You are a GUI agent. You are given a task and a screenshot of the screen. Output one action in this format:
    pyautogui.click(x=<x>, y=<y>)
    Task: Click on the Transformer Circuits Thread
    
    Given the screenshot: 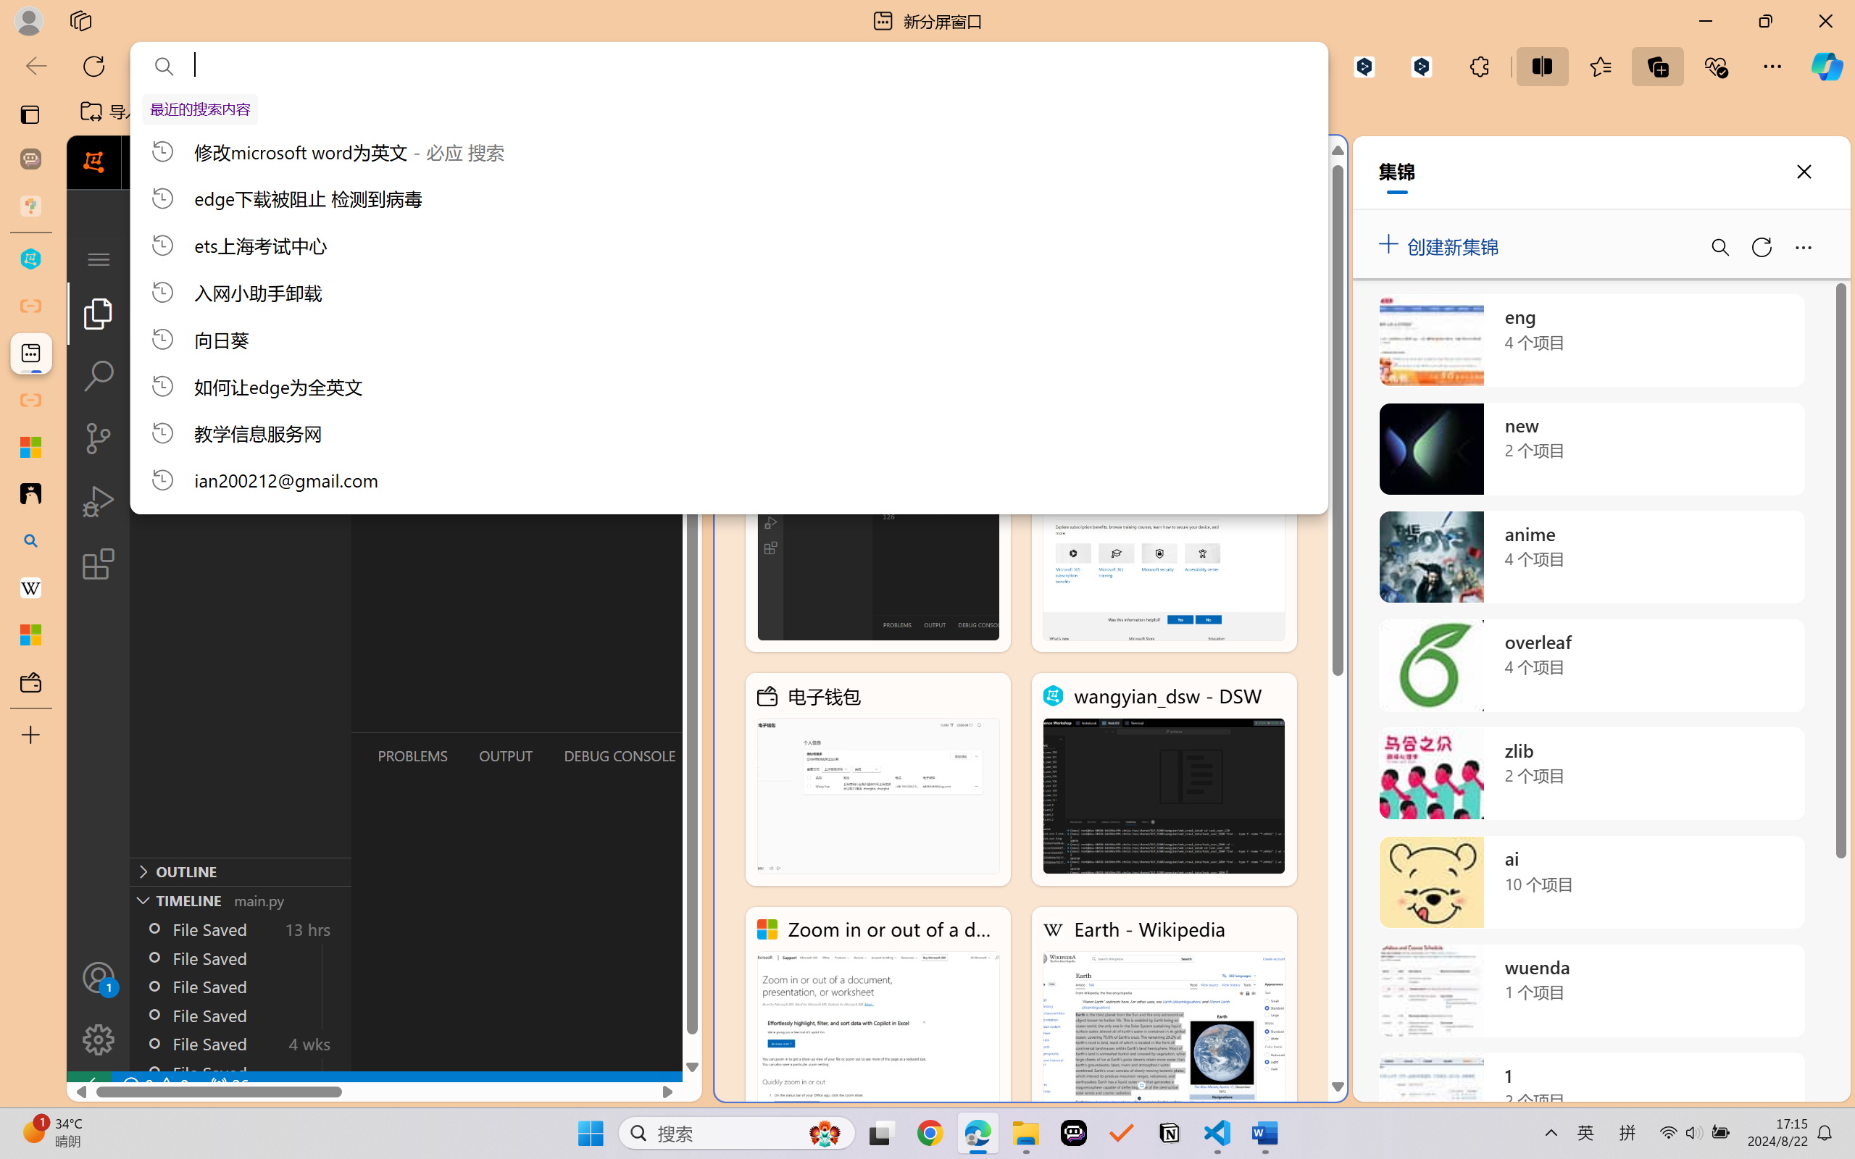 What is the action you would take?
    pyautogui.click(x=909, y=112)
    